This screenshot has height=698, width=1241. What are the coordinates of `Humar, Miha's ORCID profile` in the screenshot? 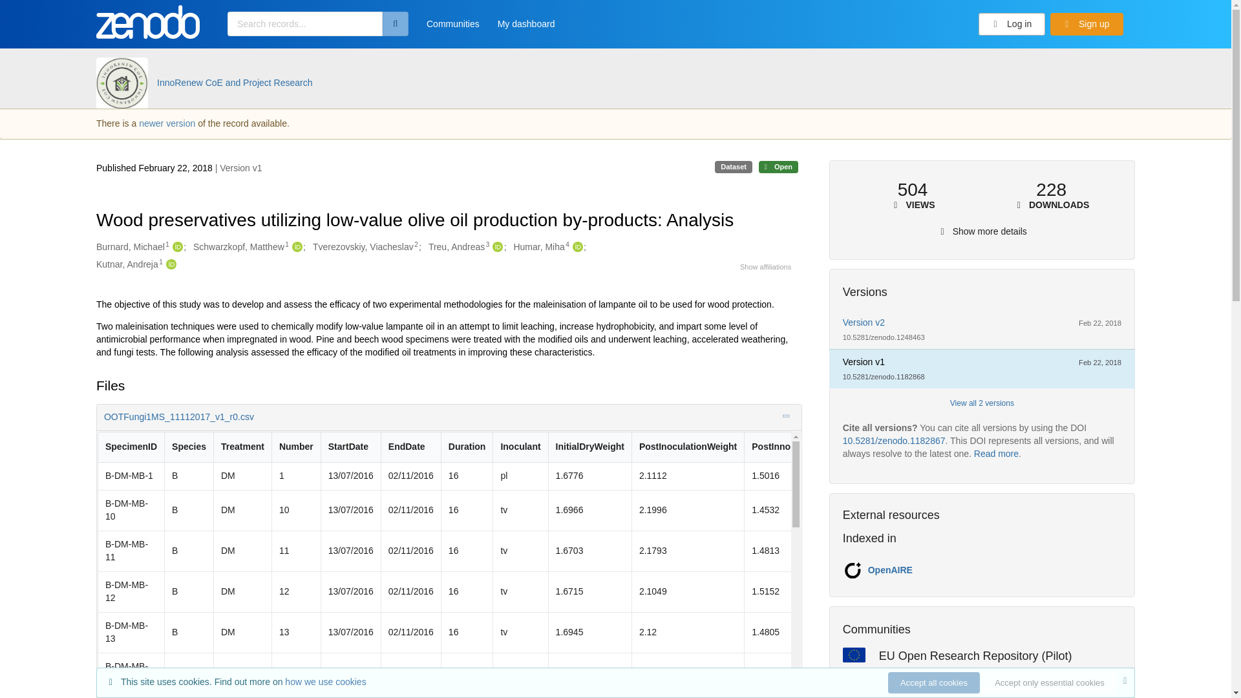 It's located at (577, 247).